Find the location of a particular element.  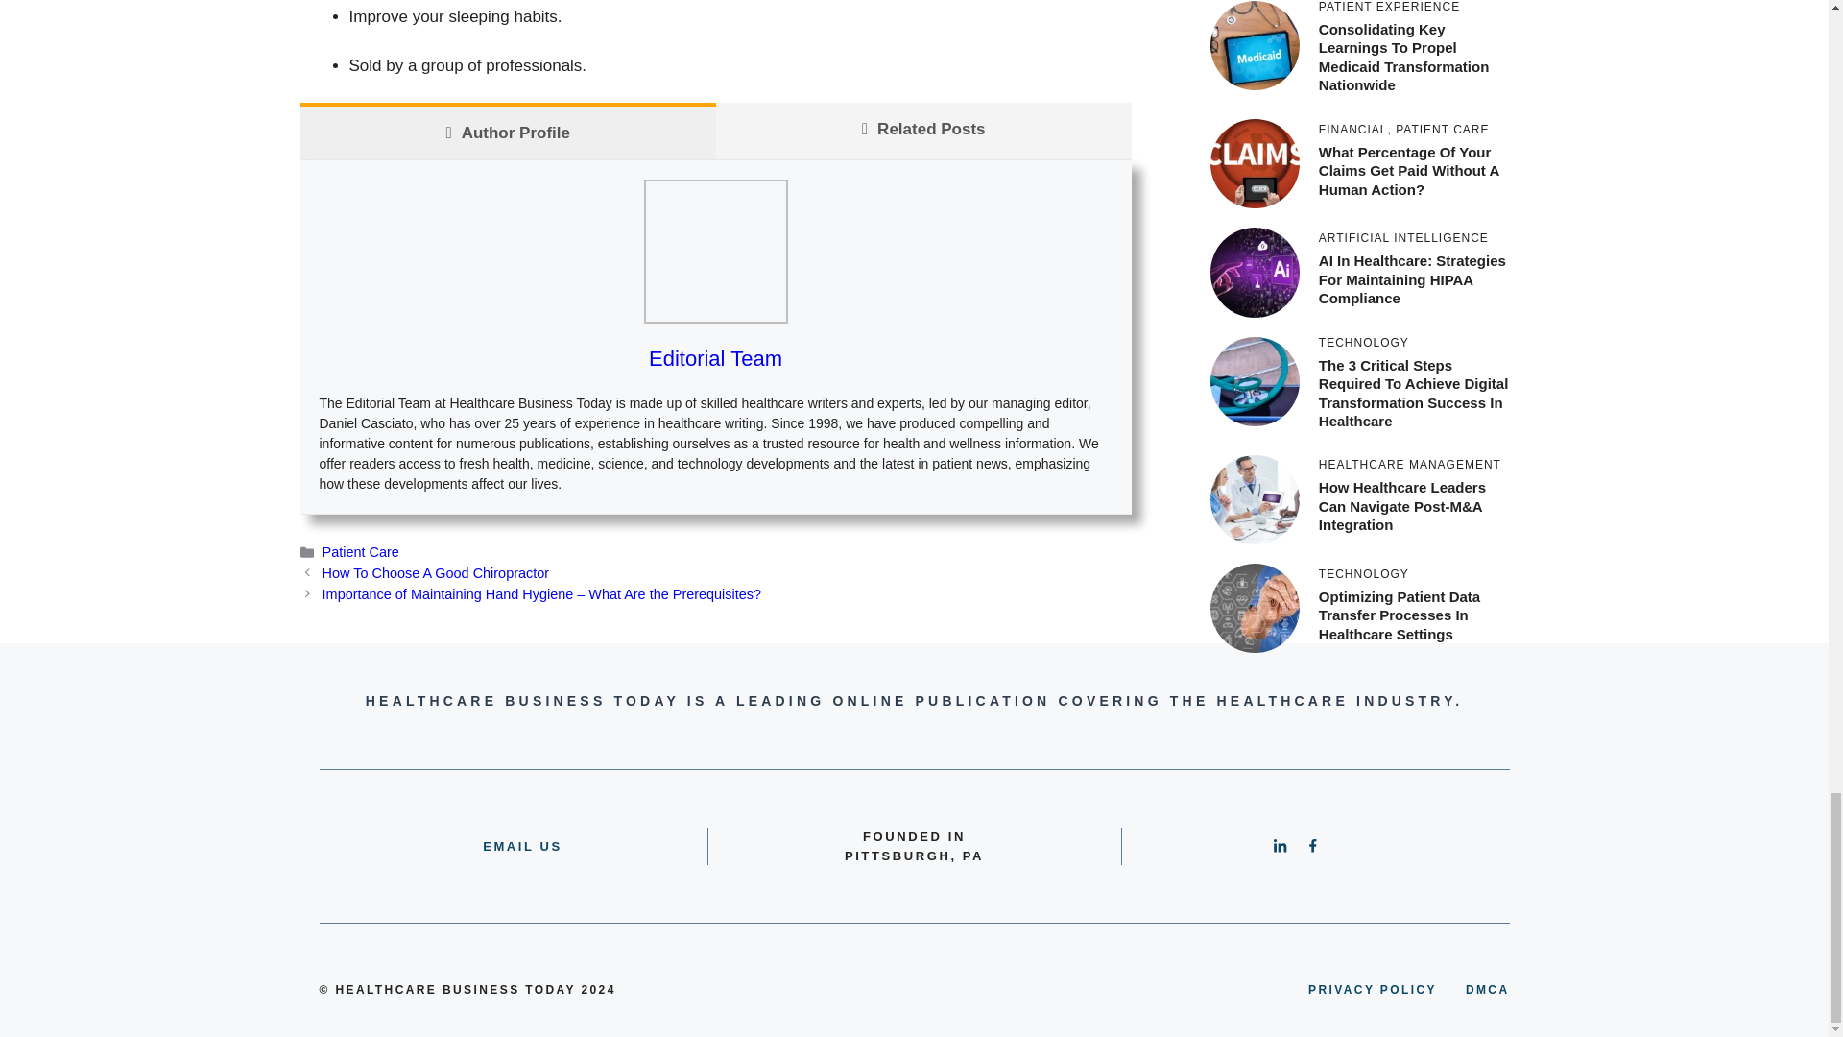

Editorial Team is located at coordinates (714, 357).